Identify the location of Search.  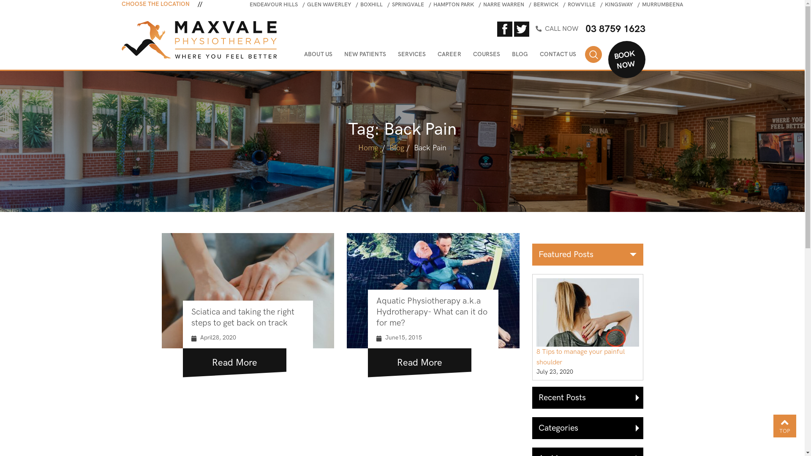
(593, 54).